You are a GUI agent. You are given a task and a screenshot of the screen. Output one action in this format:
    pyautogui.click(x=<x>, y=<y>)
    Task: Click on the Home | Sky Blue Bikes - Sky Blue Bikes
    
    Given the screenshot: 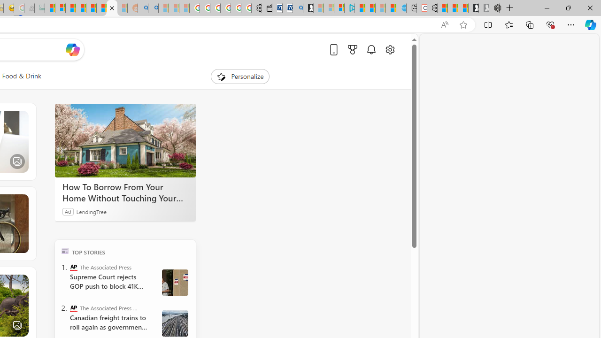 What is the action you would take?
    pyautogui.click(x=401, y=8)
    